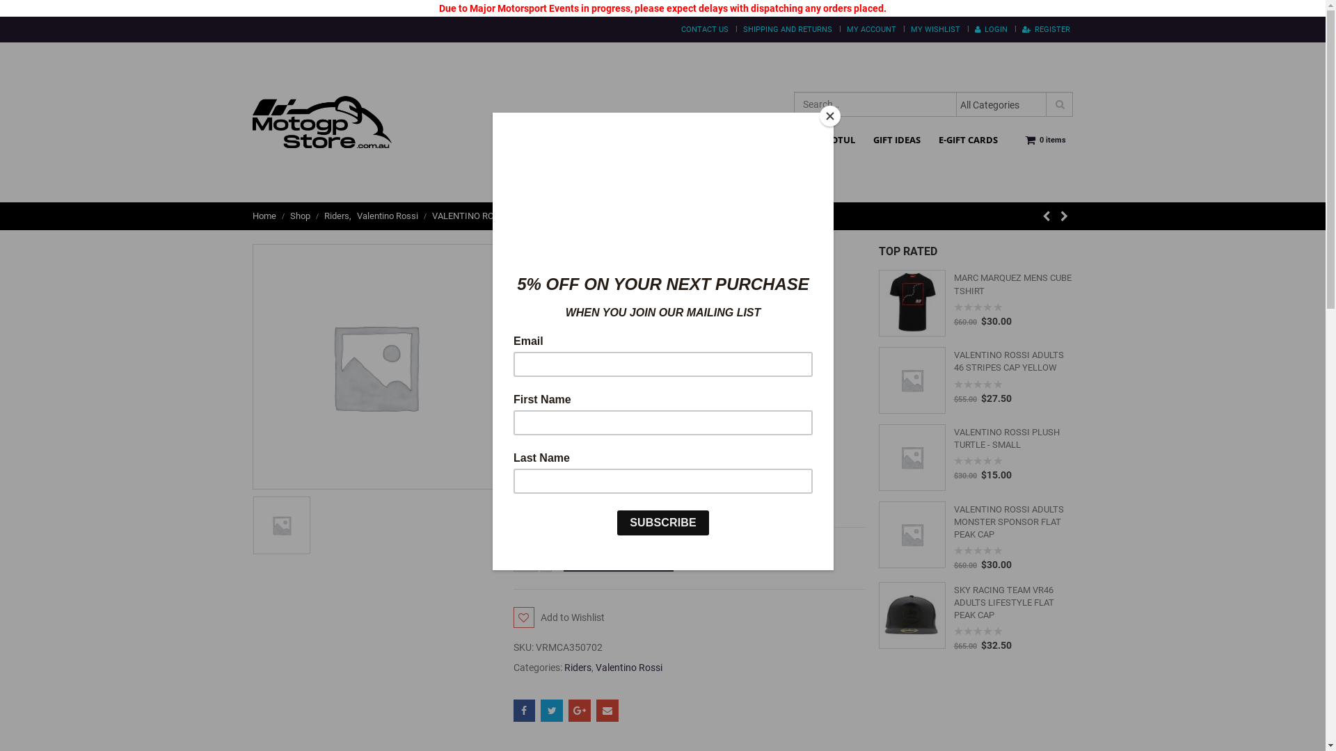 This screenshot has height=751, width=1336. What do you see at coordinates (299, 216) in the screenshot?
I see `Shop` at bounding box center [299, 216].